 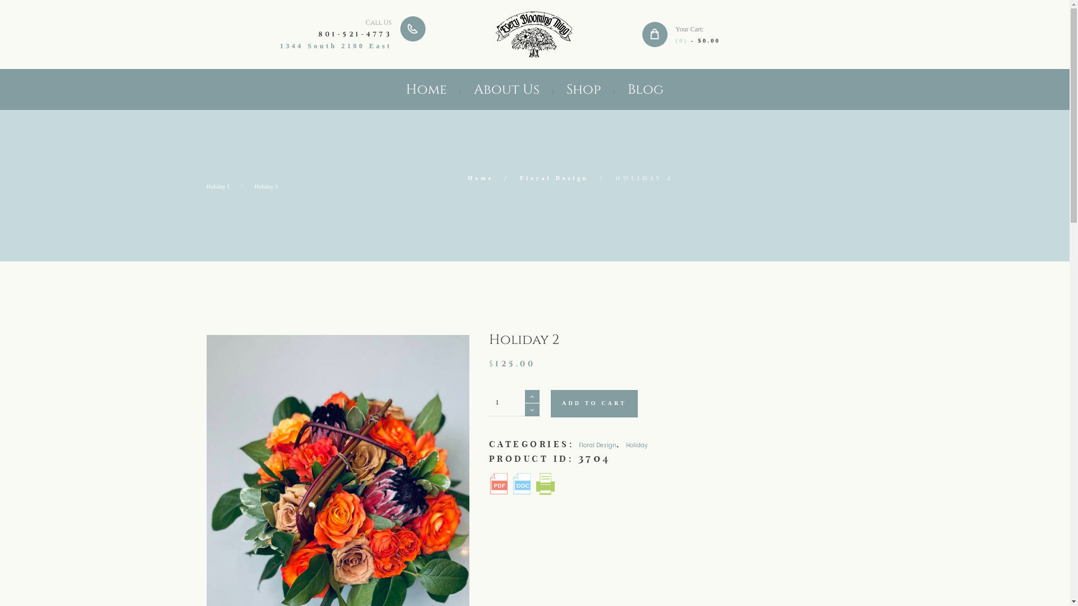 I want to click on Print this Product, so click(x=546, y=484).